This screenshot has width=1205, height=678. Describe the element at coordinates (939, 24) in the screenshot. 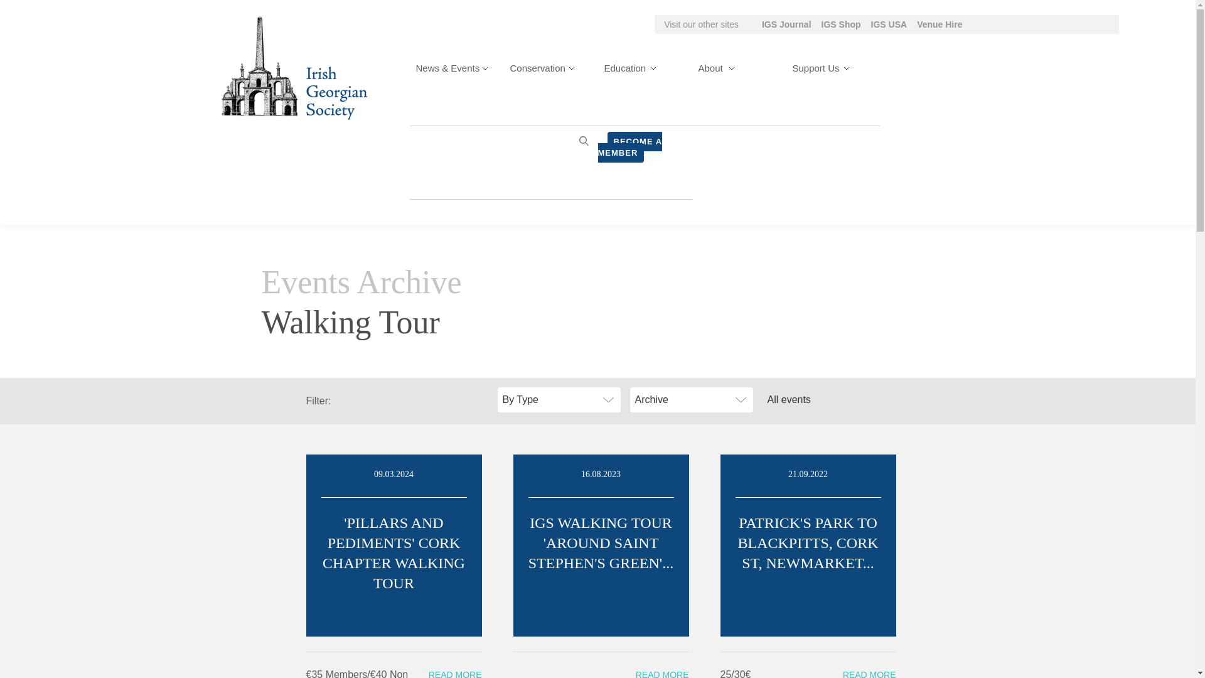

I see `Venue Hire` at that location.